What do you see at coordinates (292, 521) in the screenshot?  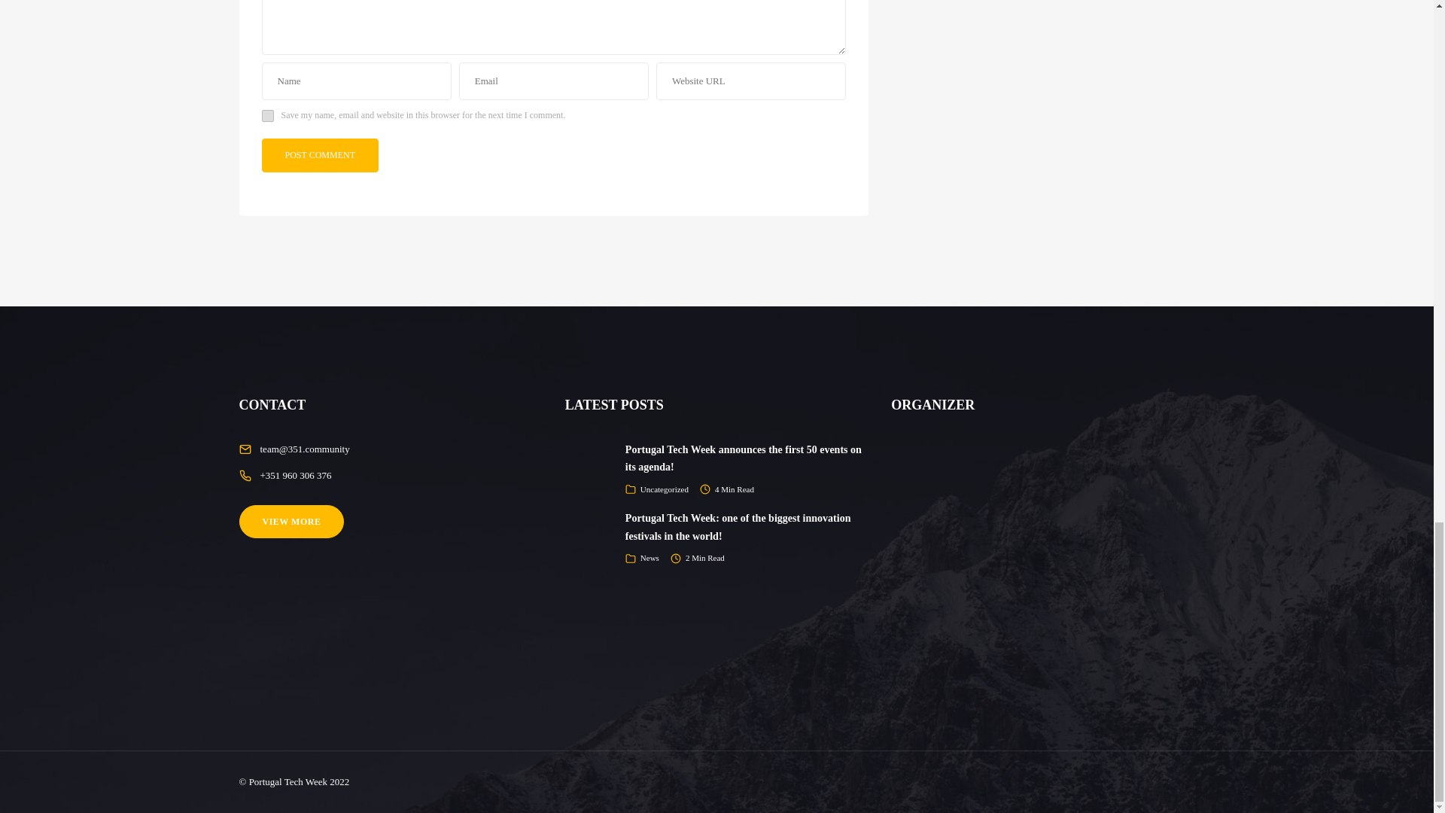 I see `VIEW MORE` at bounding box center [292, 521].